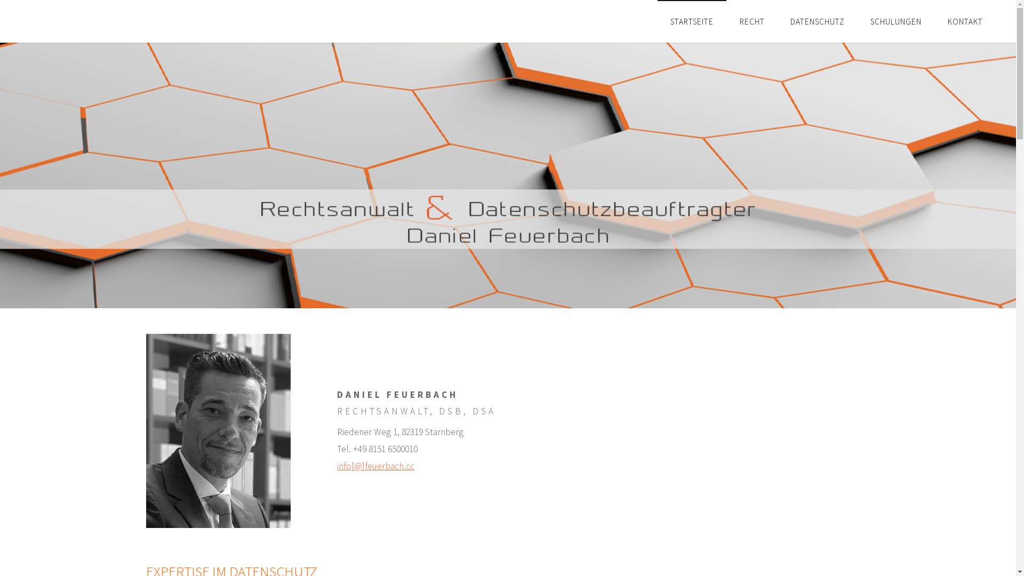 Image resolution: width=1024 pixels, height=576 pixels. Describe the element at coordinates (752, 21) in the screenshot. I see `RECHT` at that location.